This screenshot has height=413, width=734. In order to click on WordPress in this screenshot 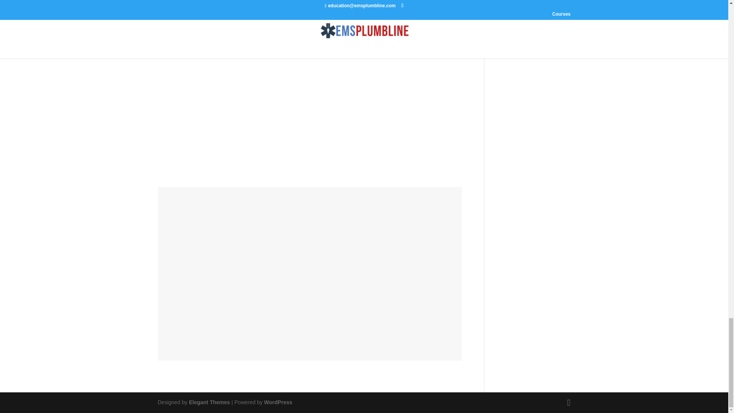, I will do `click(278, 402)`.